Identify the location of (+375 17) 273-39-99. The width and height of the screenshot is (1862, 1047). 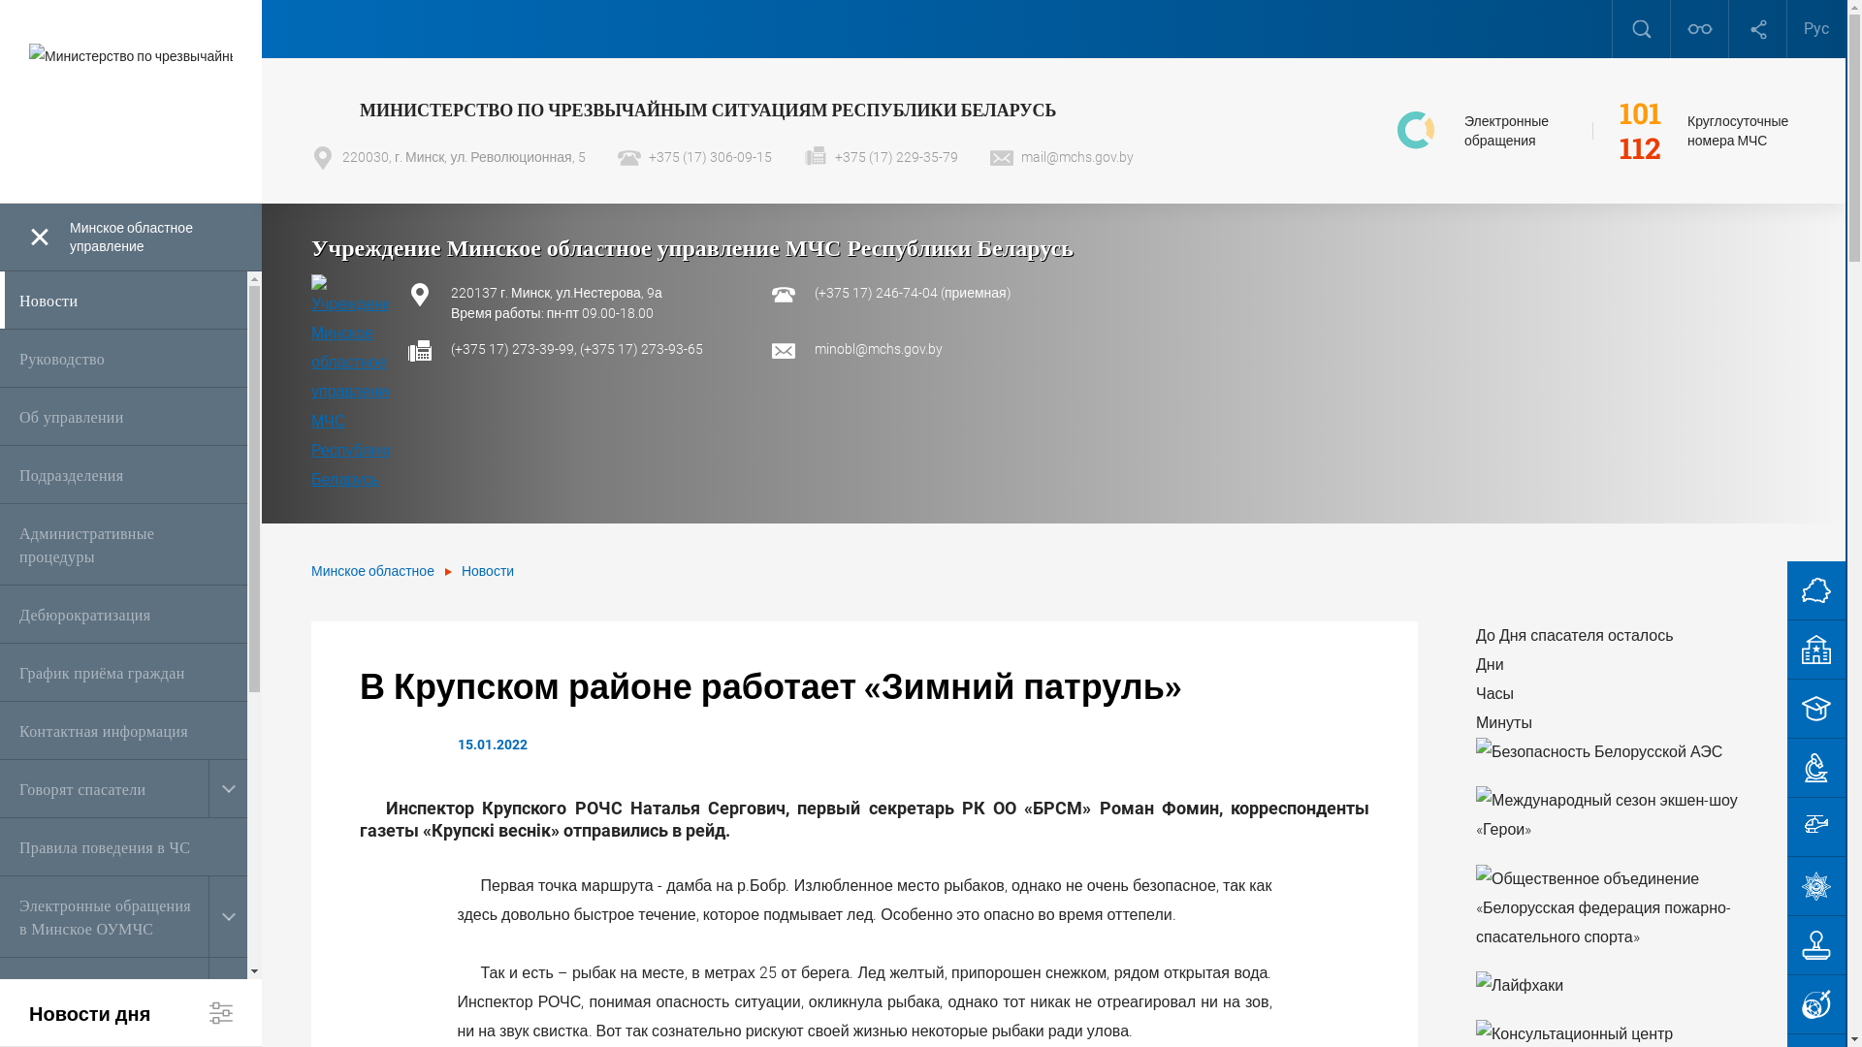
(512, 349).